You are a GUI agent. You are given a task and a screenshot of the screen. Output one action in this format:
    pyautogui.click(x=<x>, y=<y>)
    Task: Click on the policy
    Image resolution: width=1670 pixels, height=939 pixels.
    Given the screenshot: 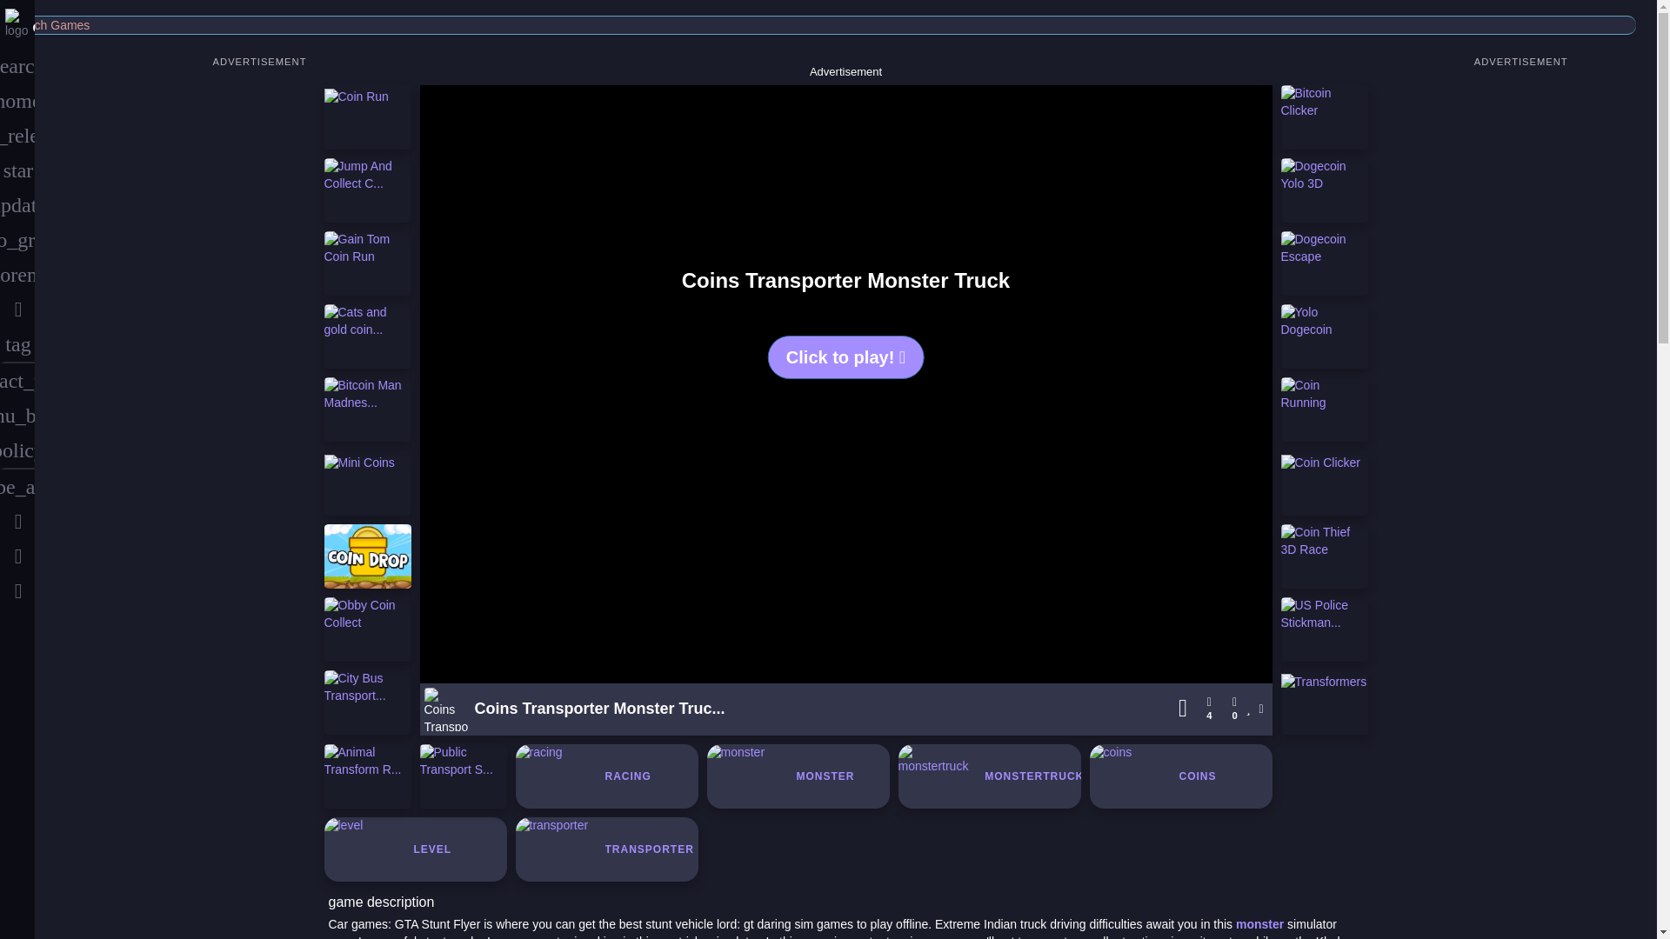 What is the action you would take?
    pyautogui.click(x=17, y=450)
    